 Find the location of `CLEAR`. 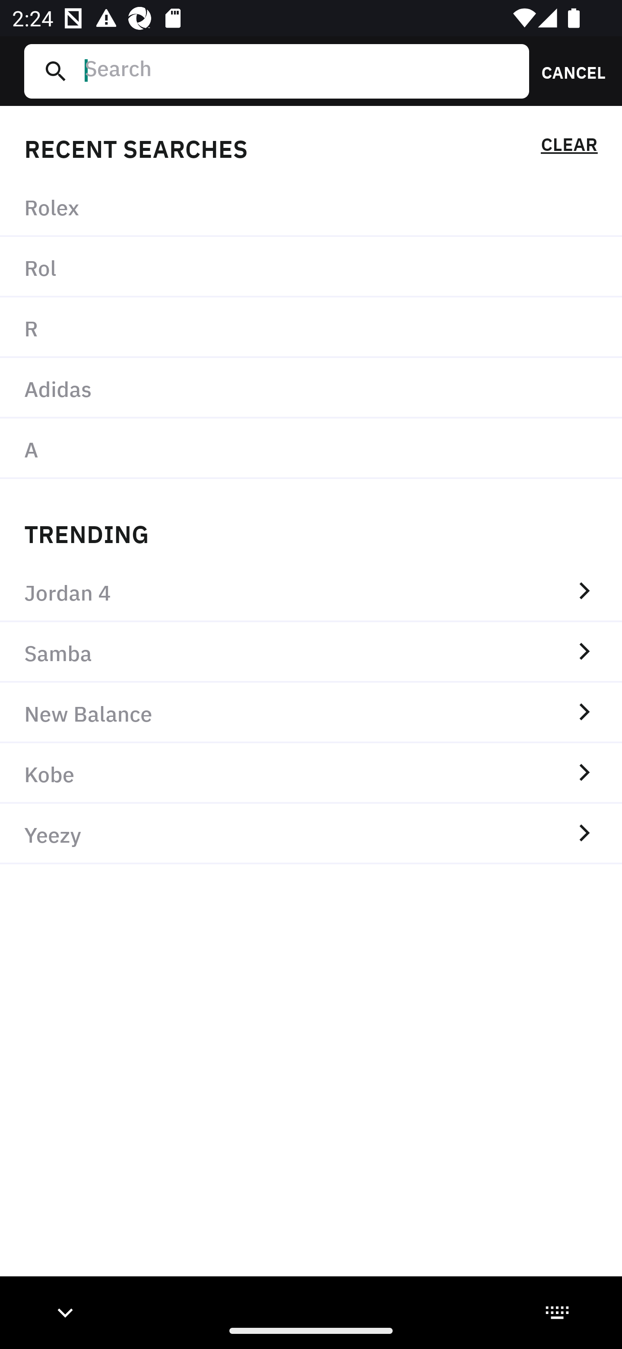

CLEAR is located at coordinates (569, 147).